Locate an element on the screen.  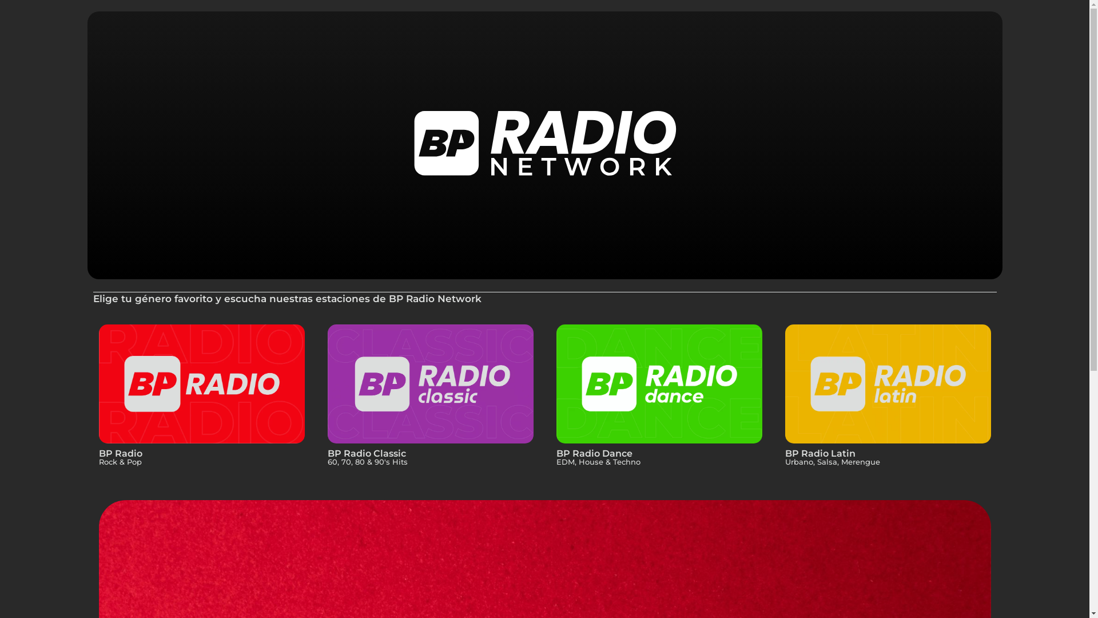
BP Radio Network 13 is located at coordinates (659, 384).